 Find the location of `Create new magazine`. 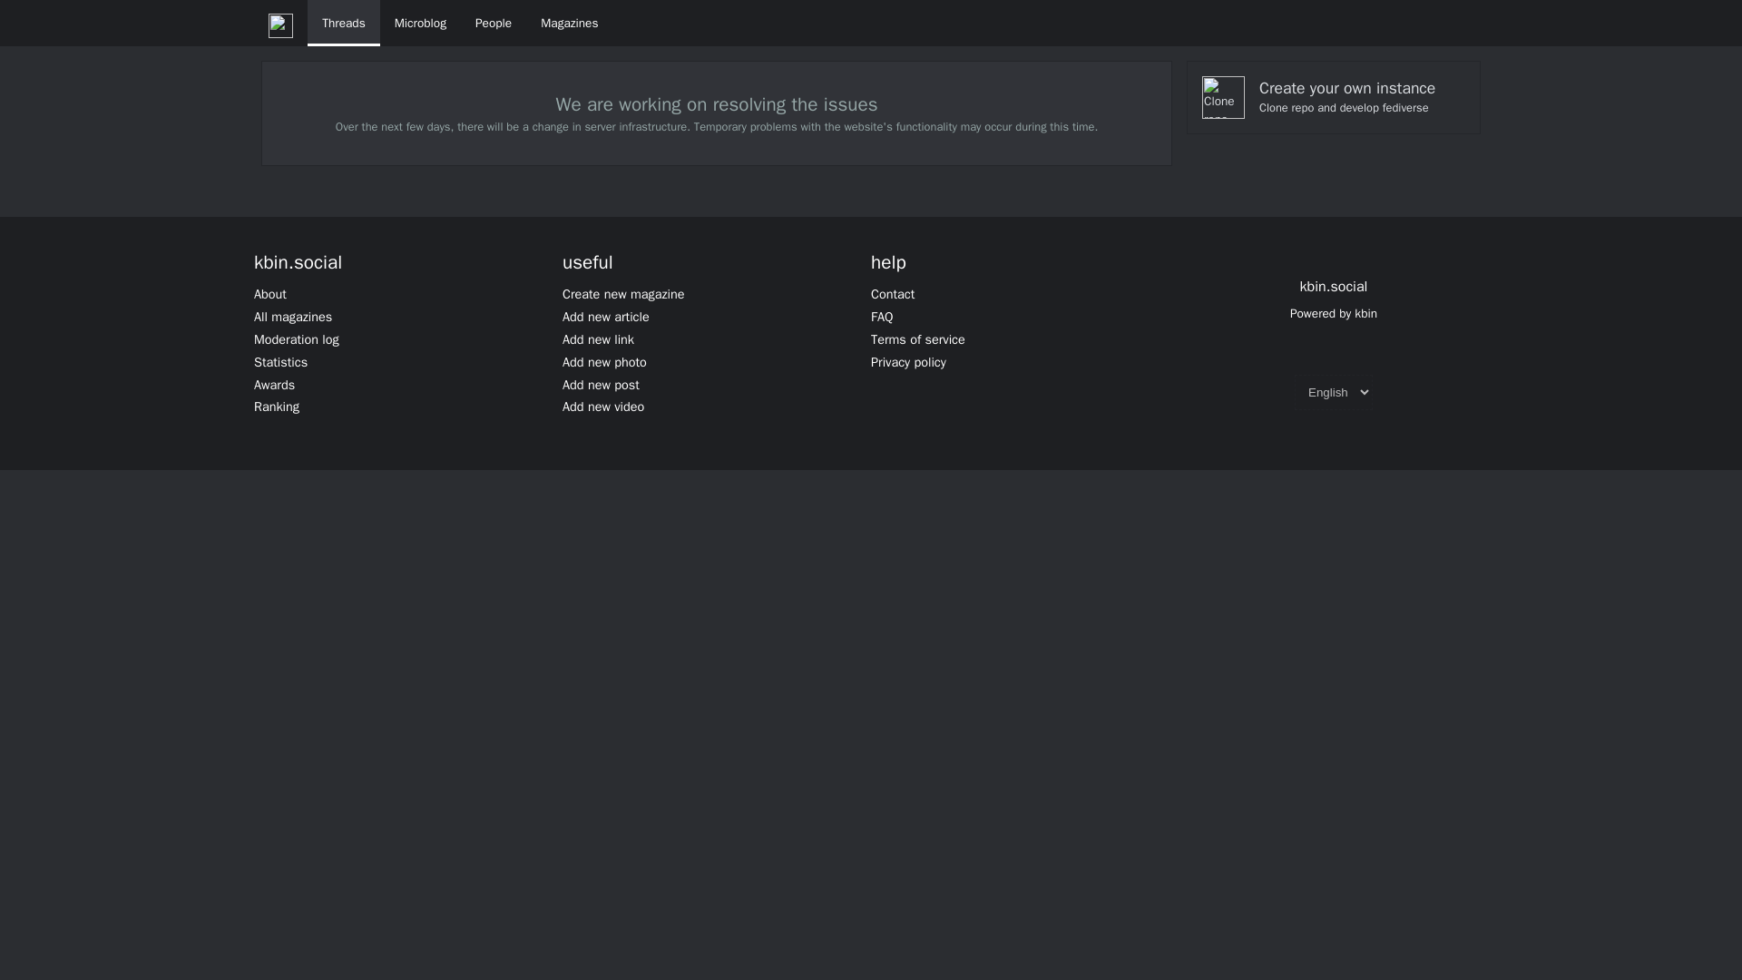

Create new magazine is located at coordinates (623, 294).